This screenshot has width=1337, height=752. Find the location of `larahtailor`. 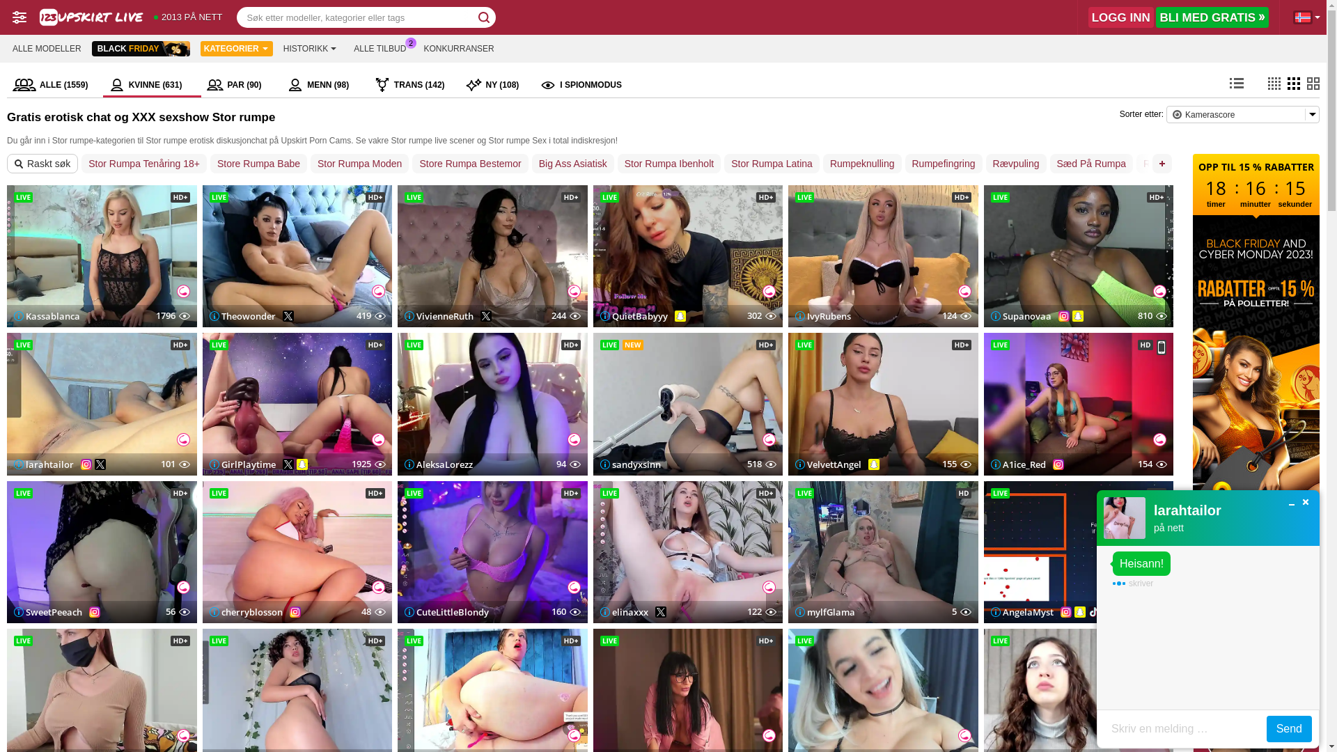

larahtailor is located at coordinates (44, 464).